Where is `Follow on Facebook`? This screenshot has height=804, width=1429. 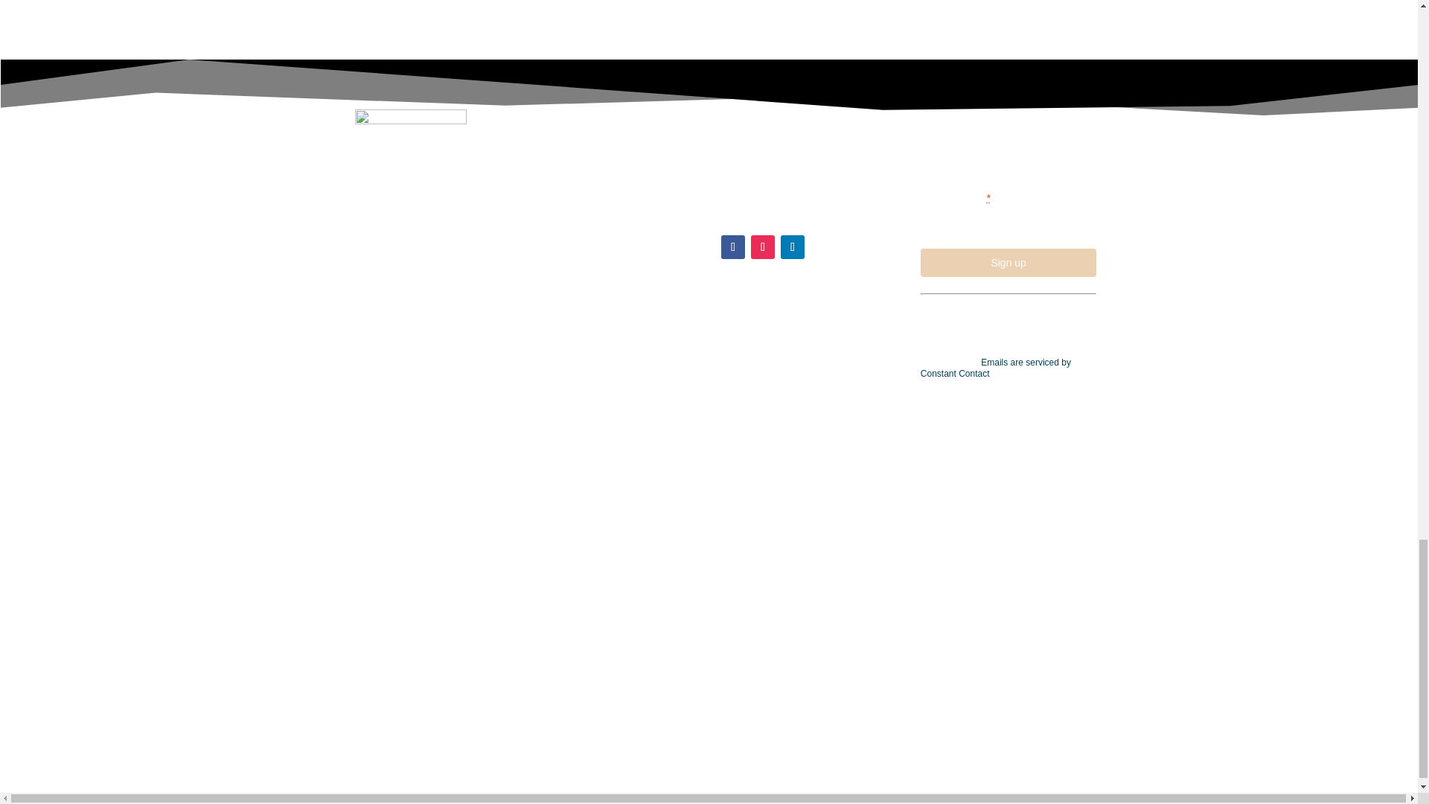 Follow on Facebook is located at coordinates (732, 247).